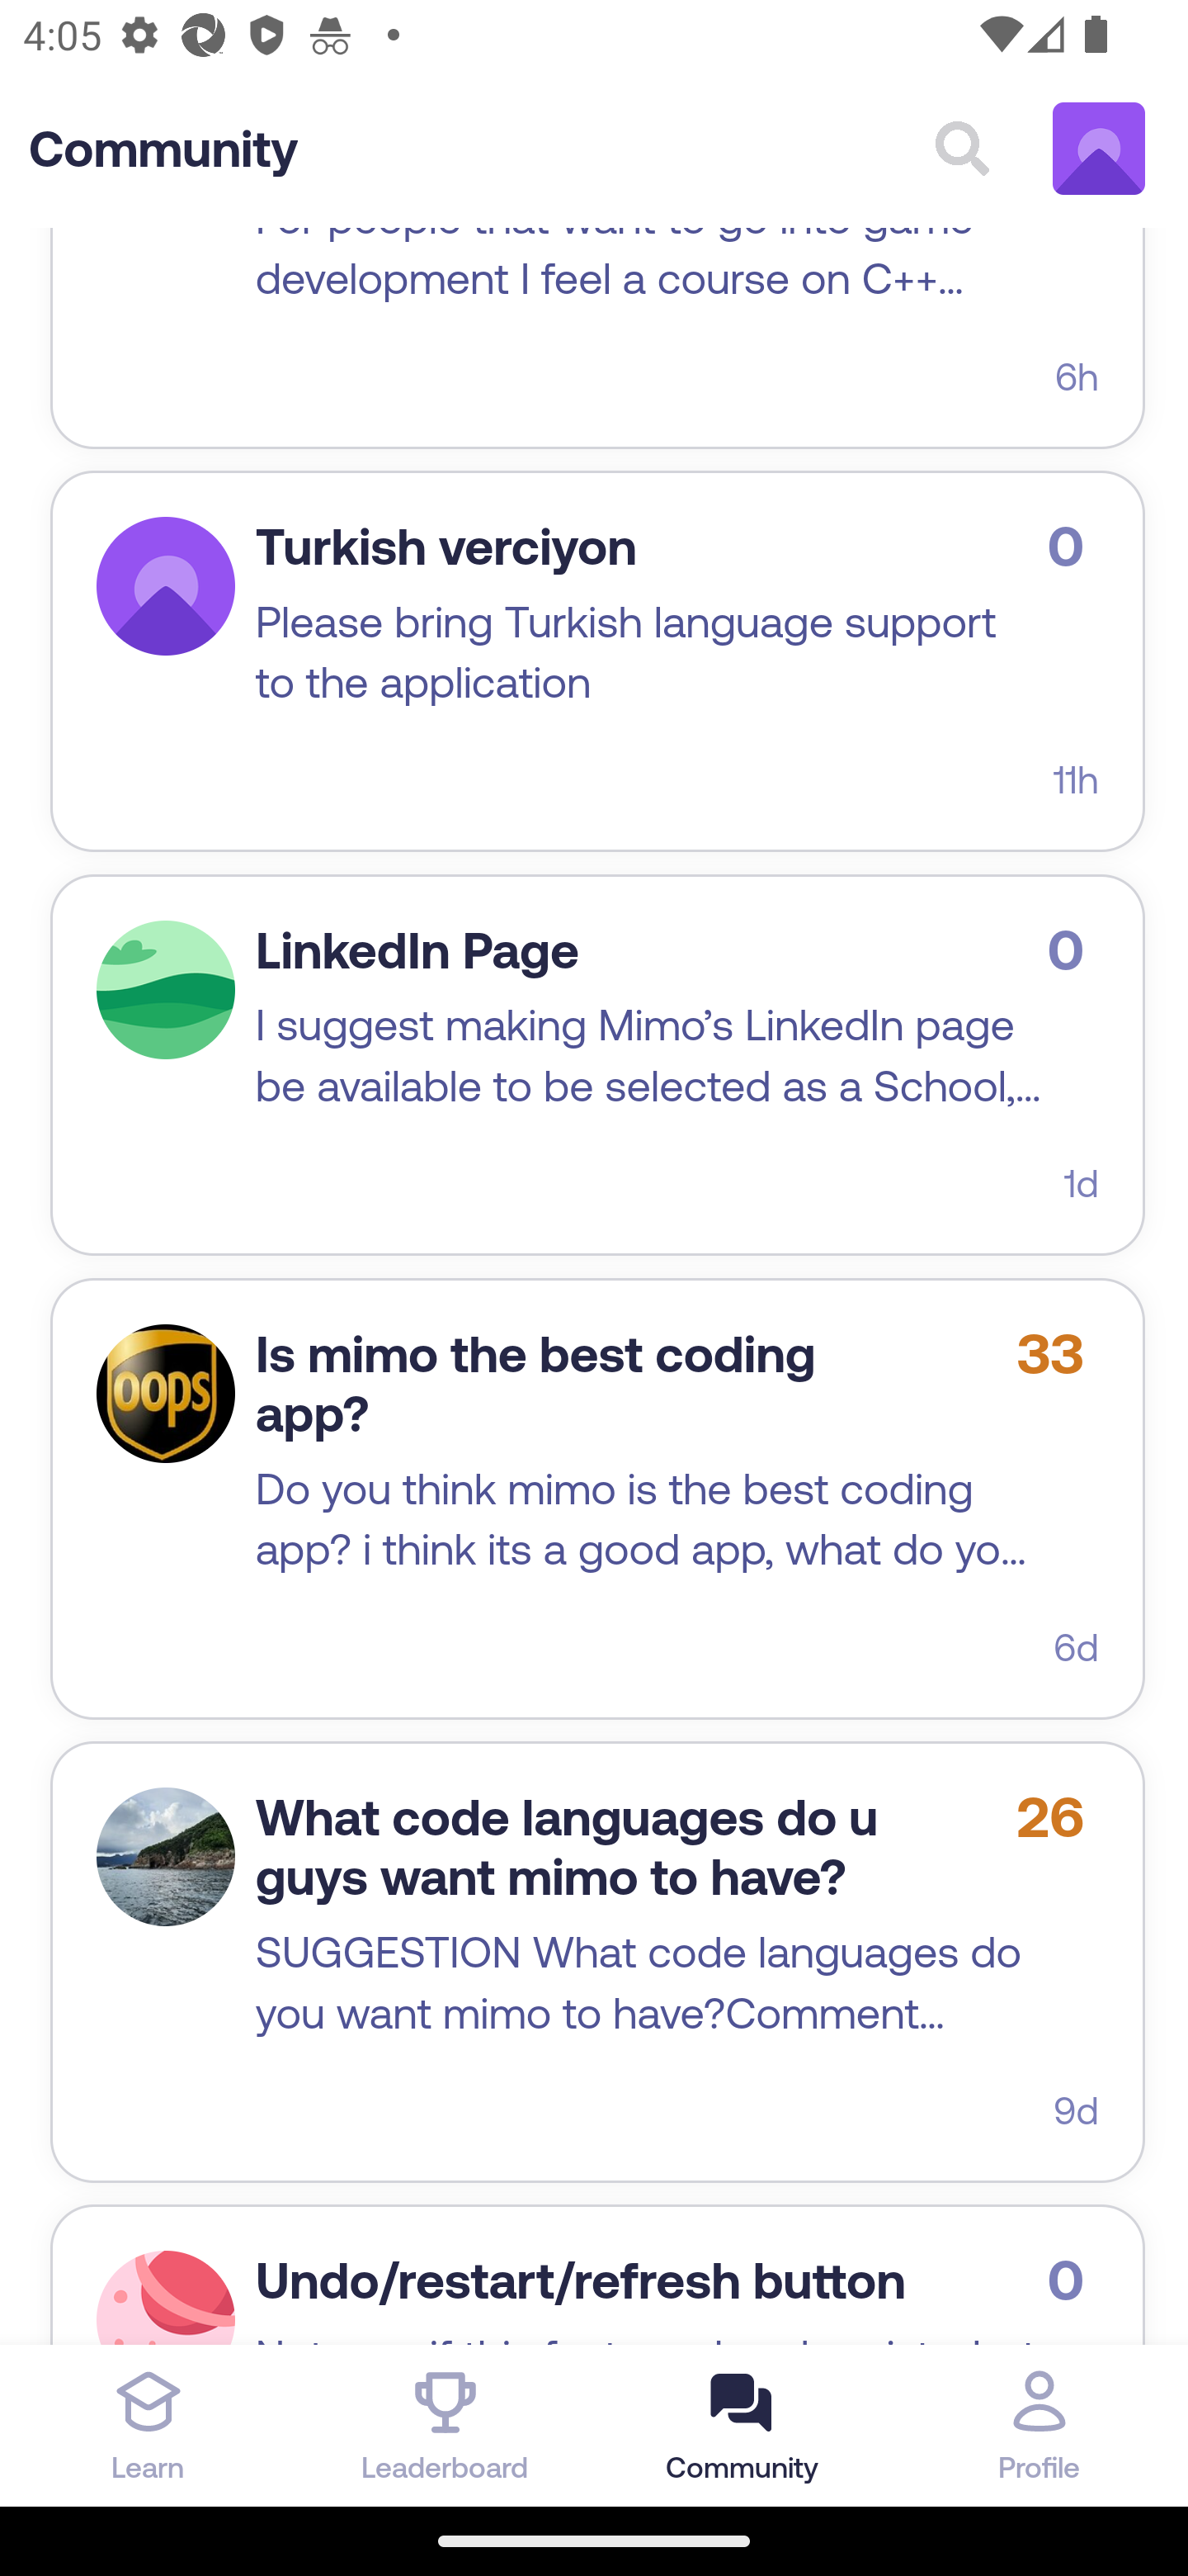 This screenshot has width=1188, height=2576. Describe the element at coordinates (1076, 780) in the screenshot. I see `11h` at that location.